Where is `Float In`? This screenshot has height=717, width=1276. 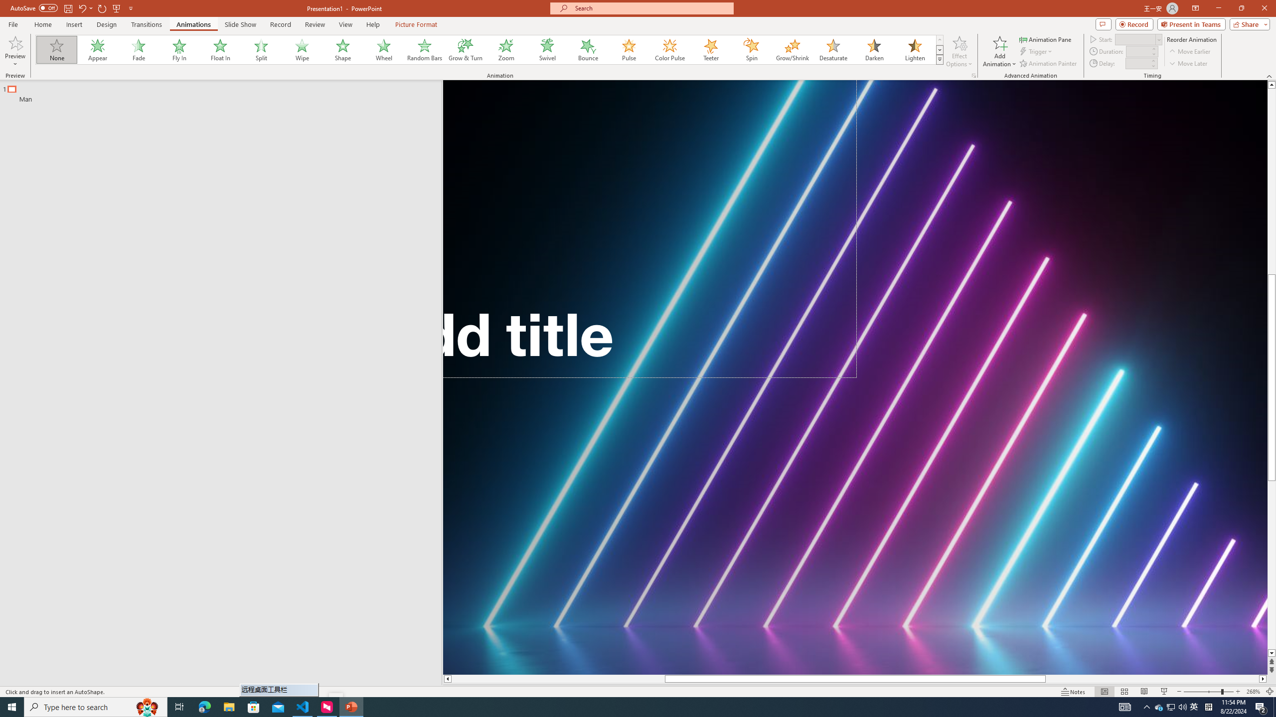
Float In is located at coordinates (220, 50).